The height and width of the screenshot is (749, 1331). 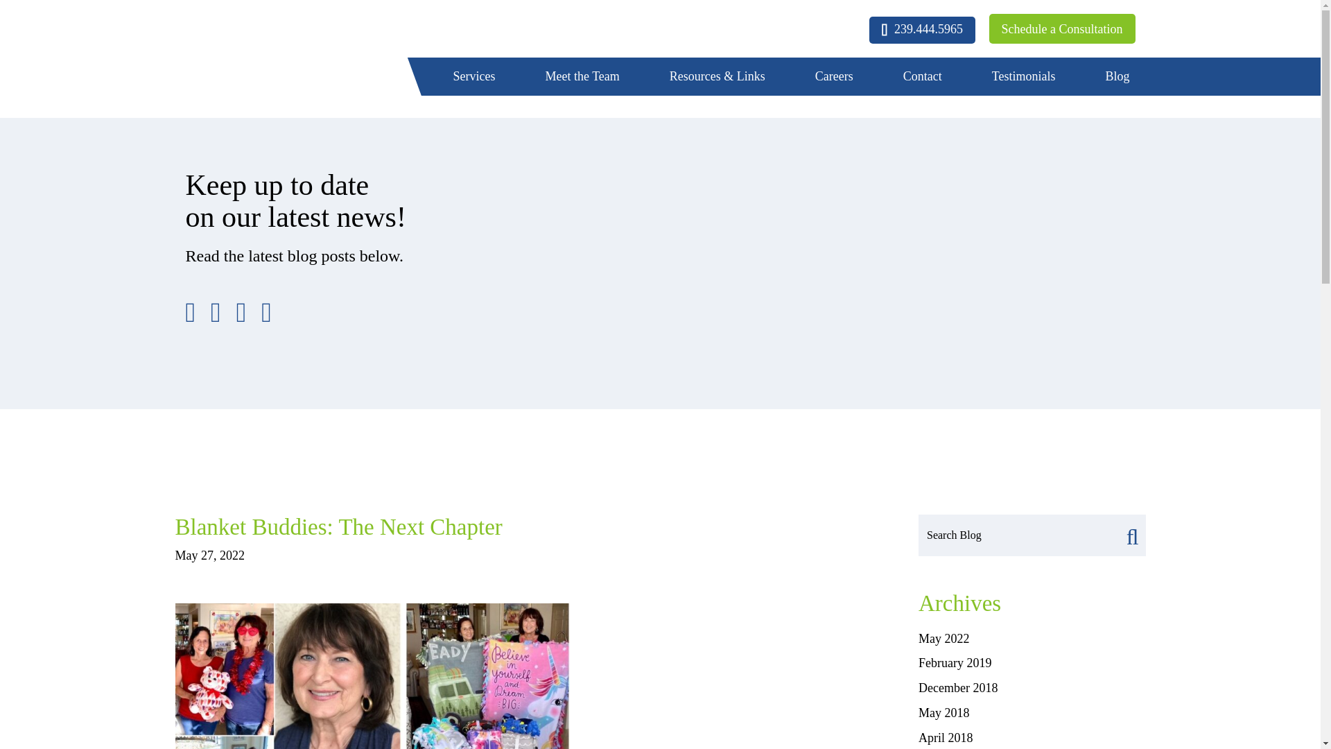 What do you see at coordinates (835, 77) in the screenshot?
I see `Careers` at bounding box center [835, 77].